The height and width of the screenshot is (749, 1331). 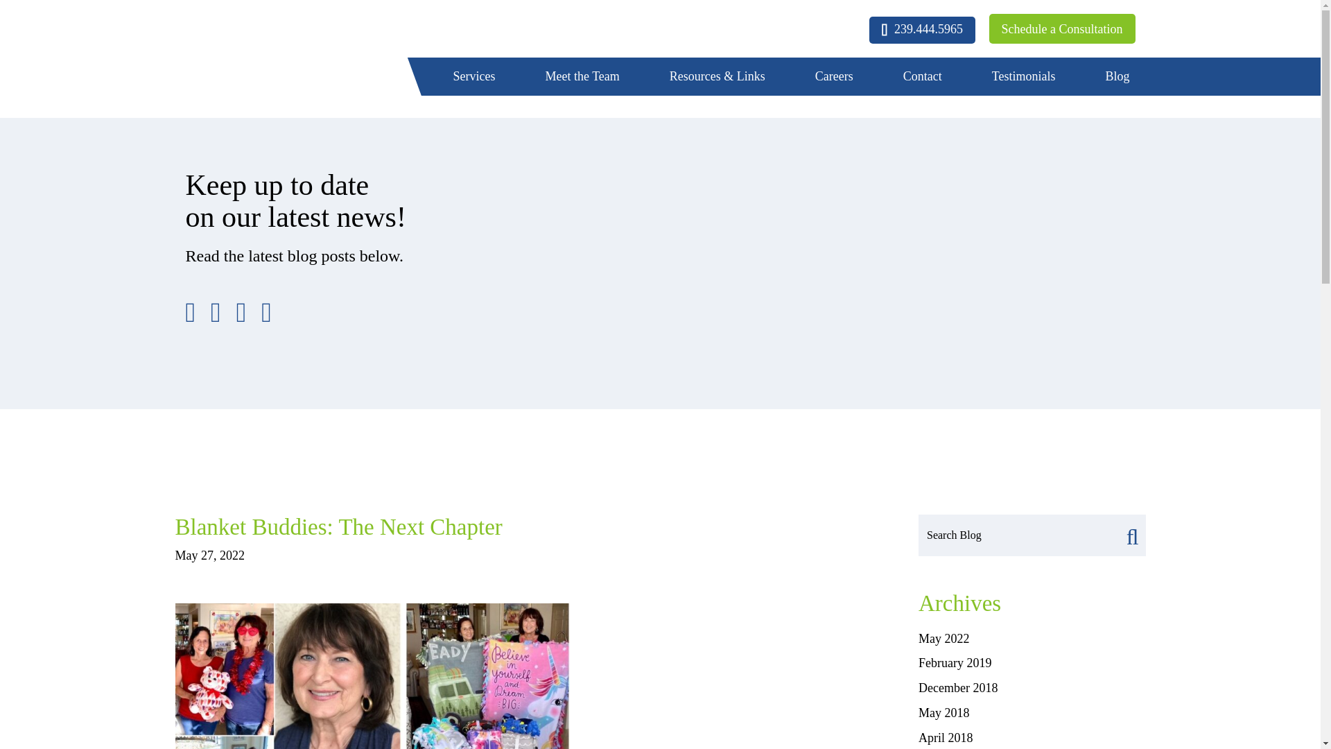 What do you see at coordinates (835, 77) in the screenshot?
I see `Careers` at bounding box center [835, 77].